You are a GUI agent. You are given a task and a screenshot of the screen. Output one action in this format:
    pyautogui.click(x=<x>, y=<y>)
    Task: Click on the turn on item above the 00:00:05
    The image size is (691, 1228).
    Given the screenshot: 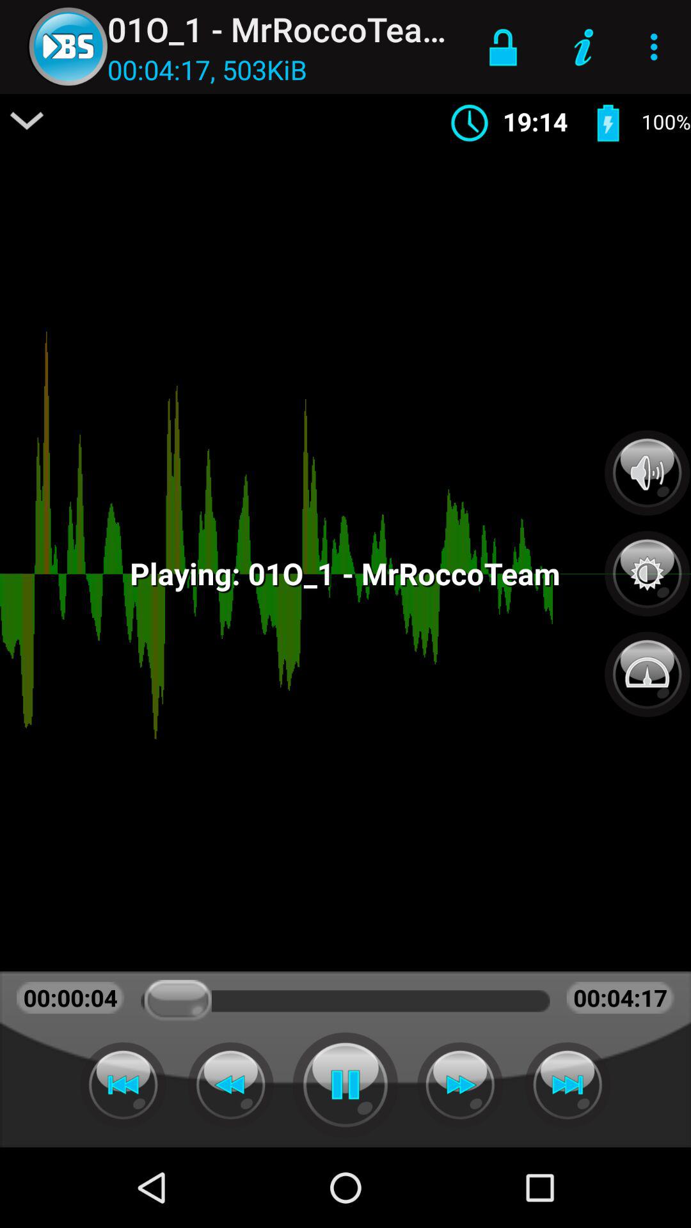 What is the action you would take?
    pyautogui.click(x=27, y=120)
    